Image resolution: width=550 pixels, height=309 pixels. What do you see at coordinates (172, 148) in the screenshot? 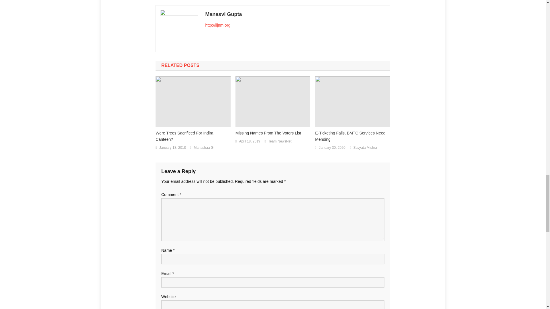
I see `January 18, 2018` at bounding box center [172, 148].